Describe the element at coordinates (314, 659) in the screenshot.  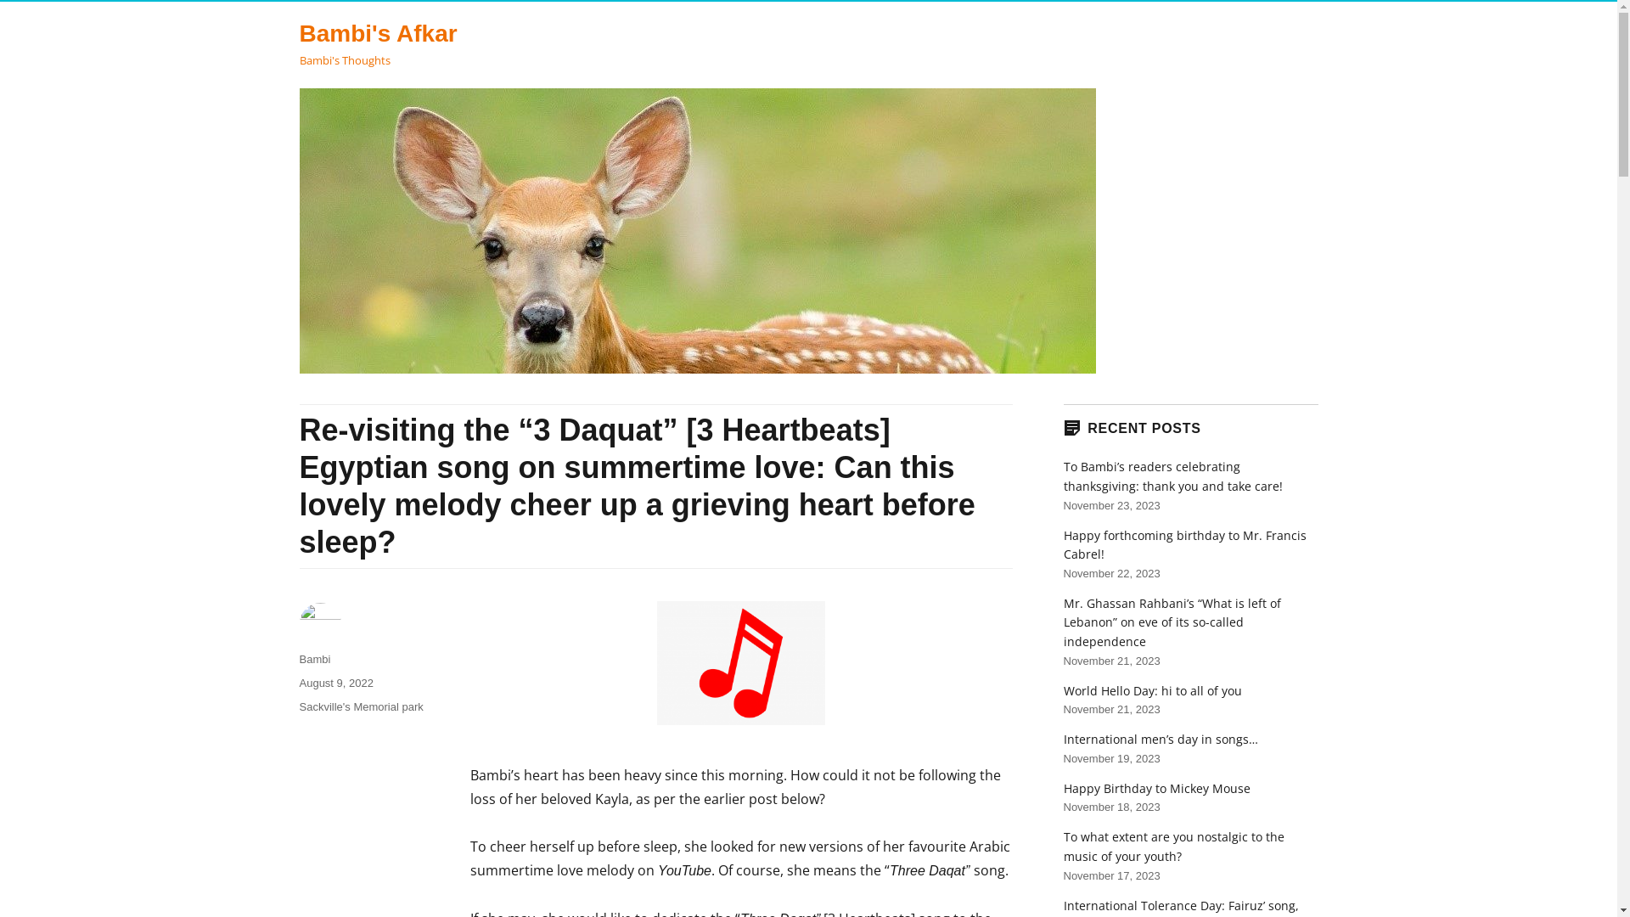
I see `Bambi` at that location.